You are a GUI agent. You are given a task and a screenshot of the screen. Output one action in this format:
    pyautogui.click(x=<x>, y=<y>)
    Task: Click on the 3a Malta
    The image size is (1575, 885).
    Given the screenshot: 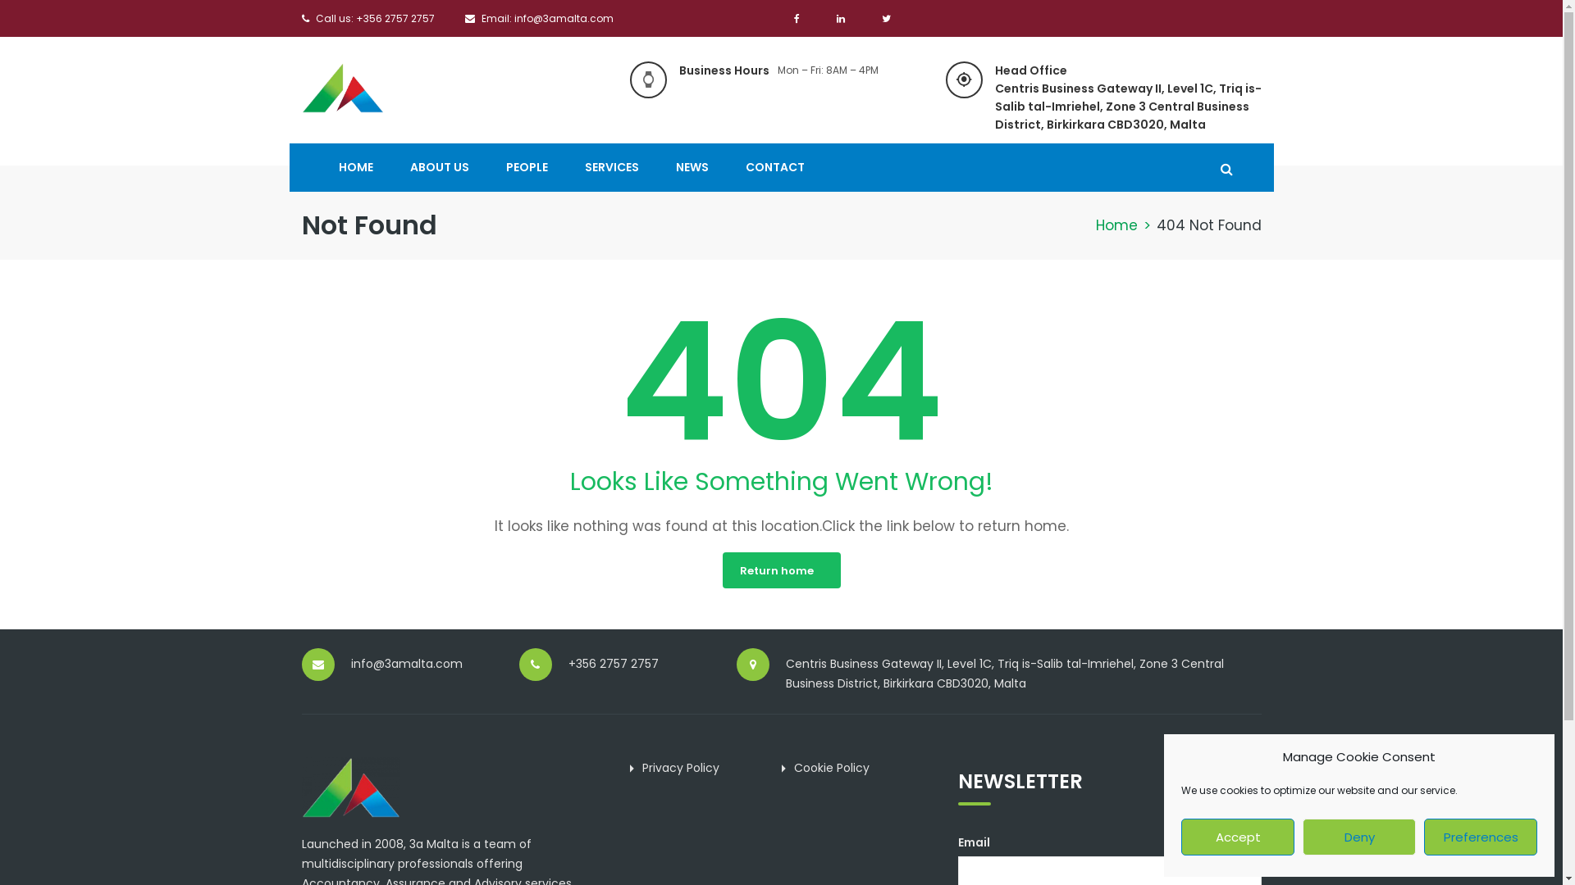 What is the action you would take?
    pyautogui.click(x=343, y=86)
    